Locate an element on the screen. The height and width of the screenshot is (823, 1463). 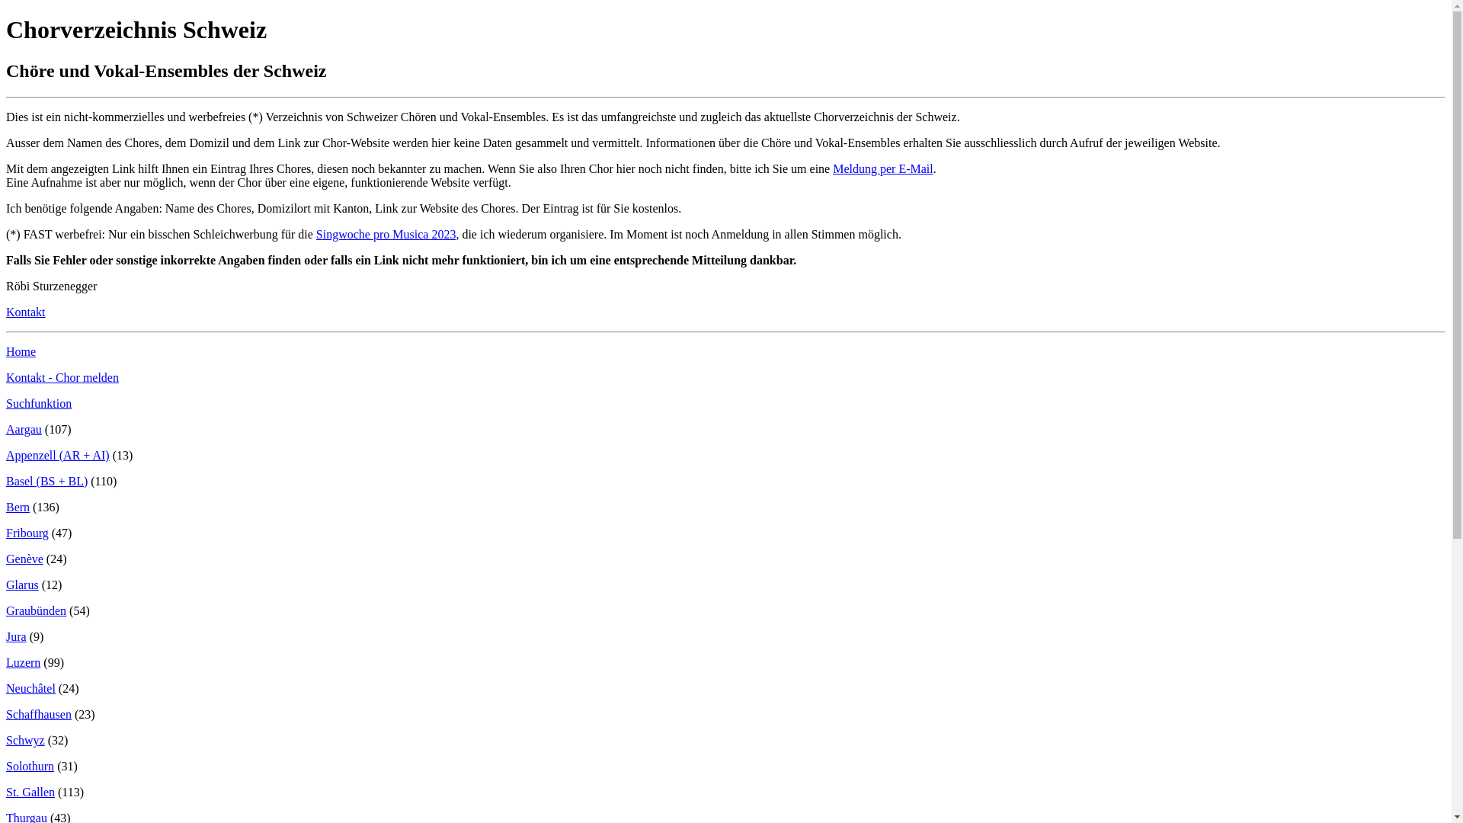
Fribourg is located at coordinates (27, 533).